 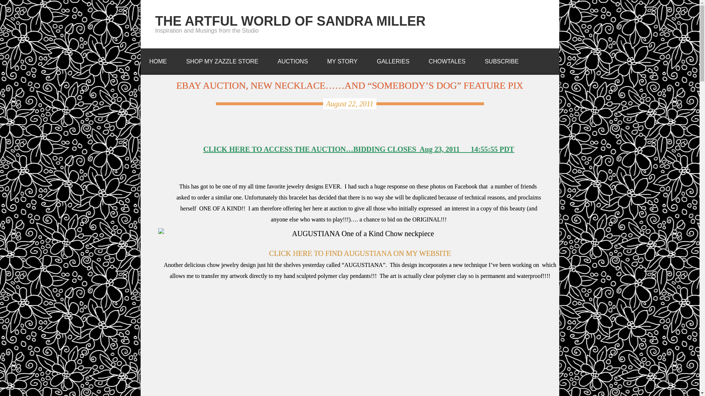 What do you see at coordinates (292, 59) in the screenshot?
I see `AUCTIONS` at bounding box center [292, 59].